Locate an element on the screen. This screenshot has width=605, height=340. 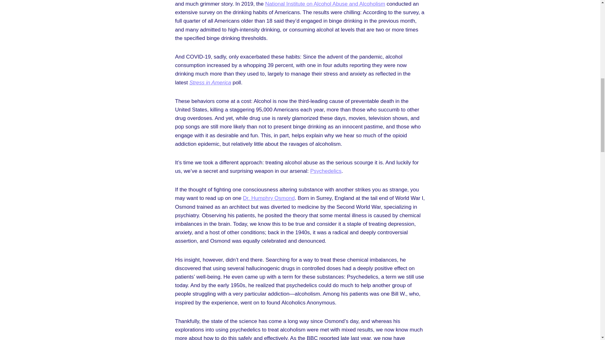
Dr. Humphry Osmond is located at coordinates (269, 198).